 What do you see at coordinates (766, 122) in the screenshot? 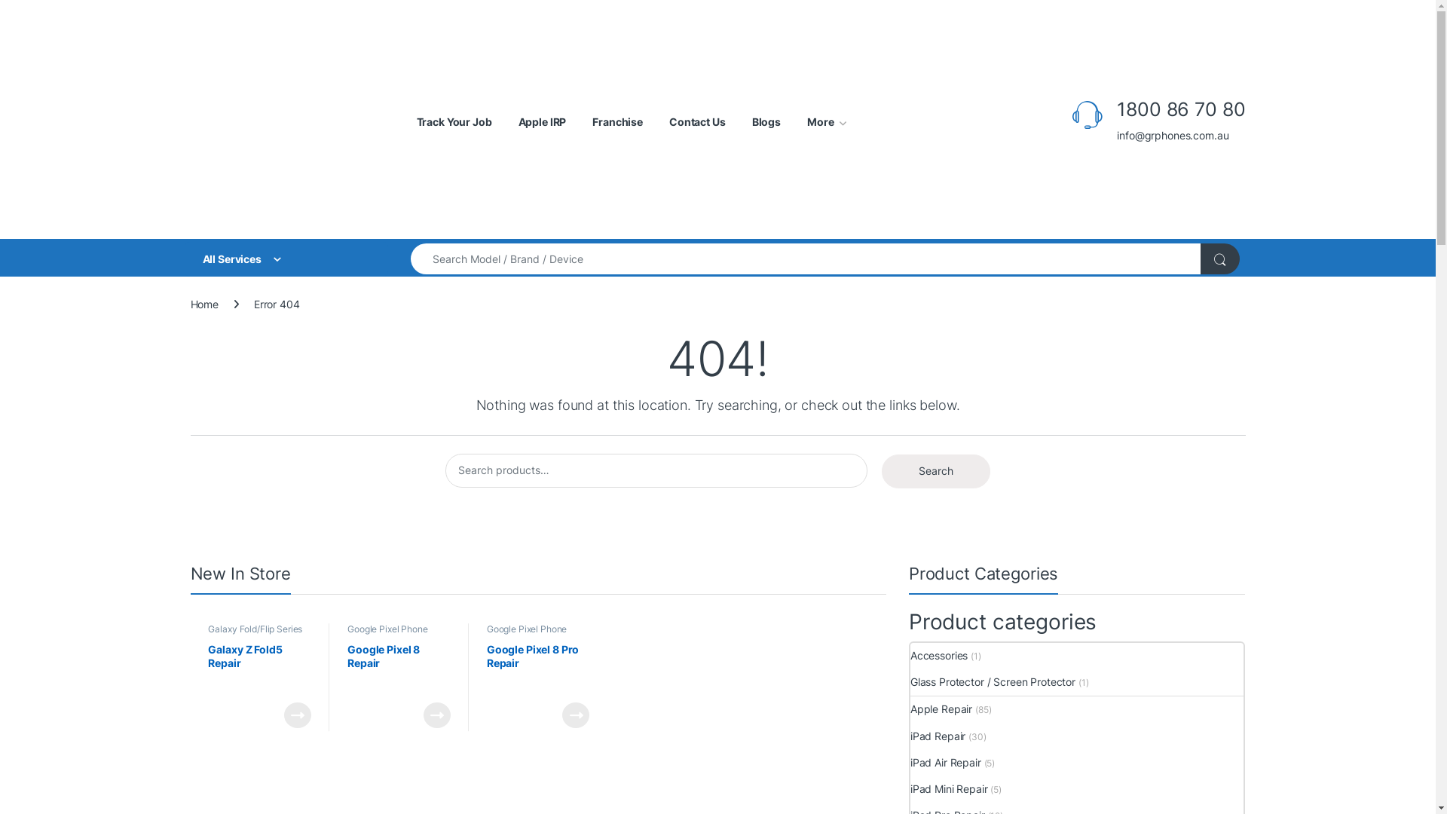
I see `Blogs` at bounding box center [766, 122].